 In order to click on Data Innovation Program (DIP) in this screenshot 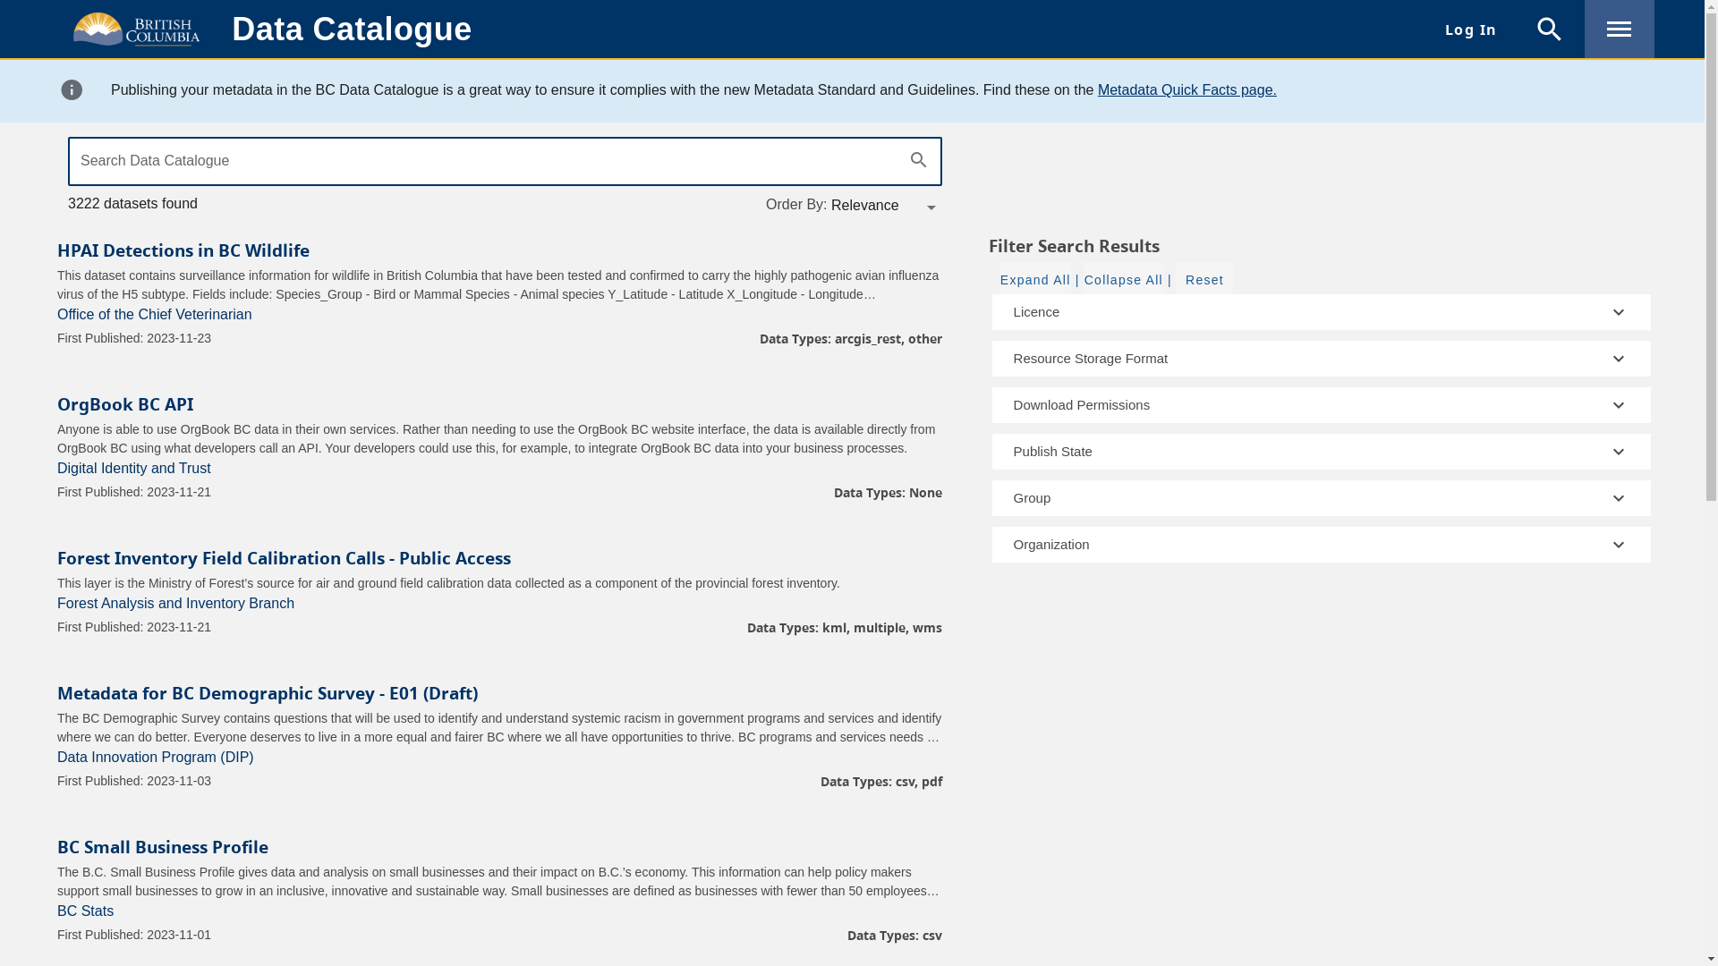, I will do `click(156, 757)`.